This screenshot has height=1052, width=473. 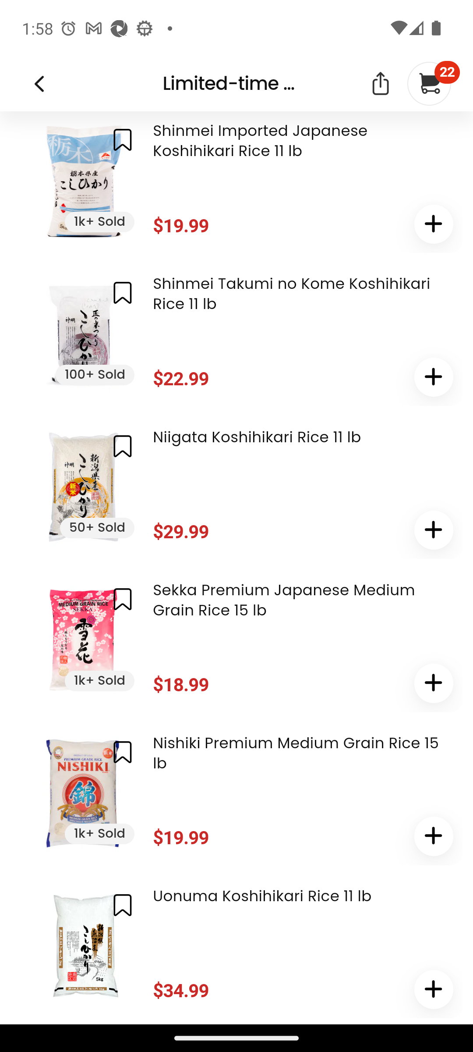 I want to click on , so click(x=123, y=140).